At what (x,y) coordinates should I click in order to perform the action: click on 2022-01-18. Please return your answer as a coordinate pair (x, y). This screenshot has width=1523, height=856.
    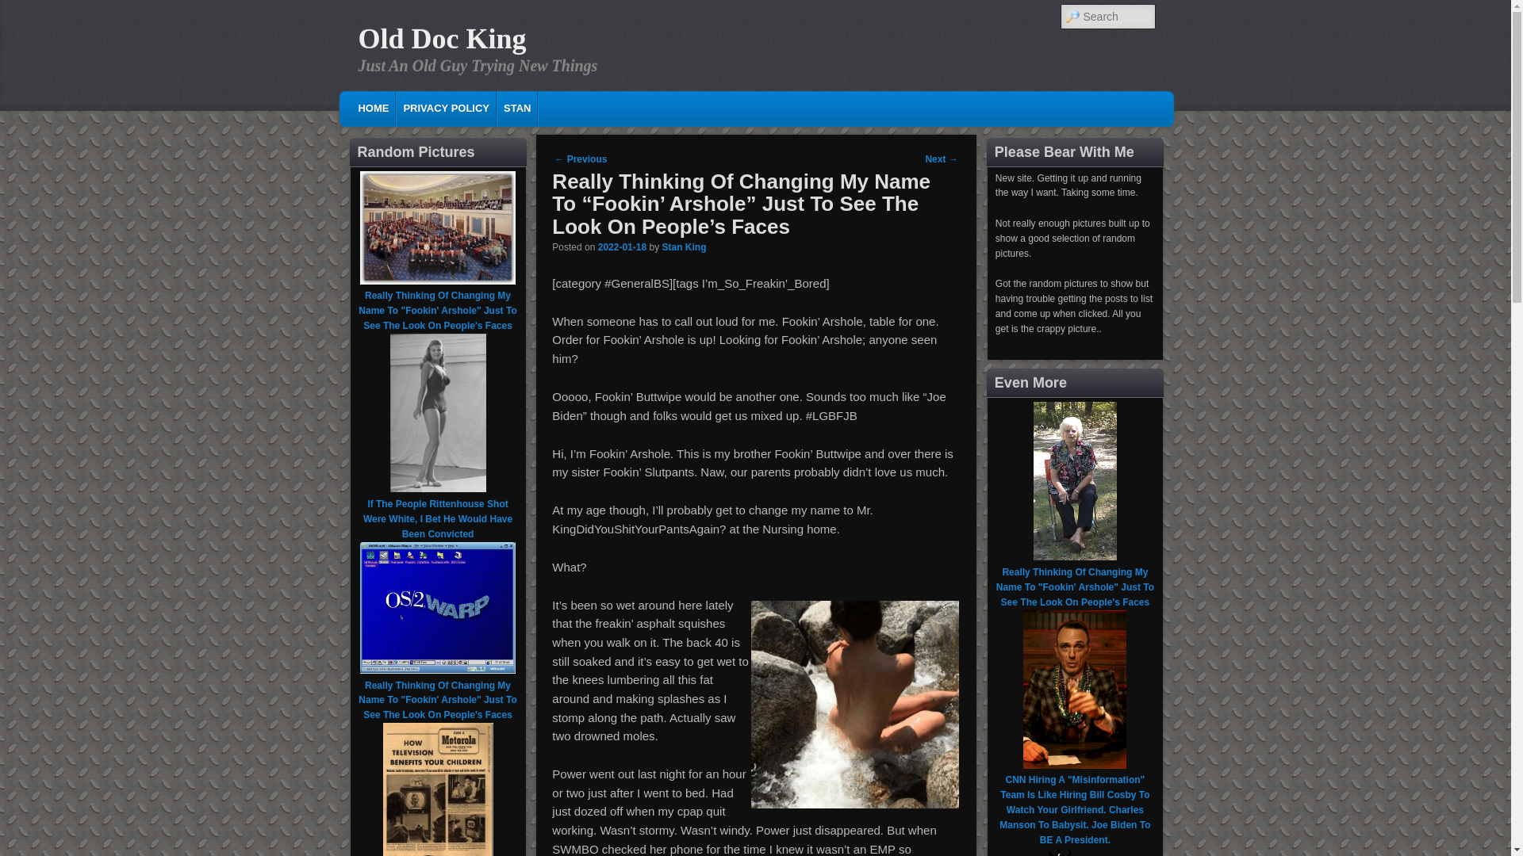
    Looking at the image, I should click on (622, 246).